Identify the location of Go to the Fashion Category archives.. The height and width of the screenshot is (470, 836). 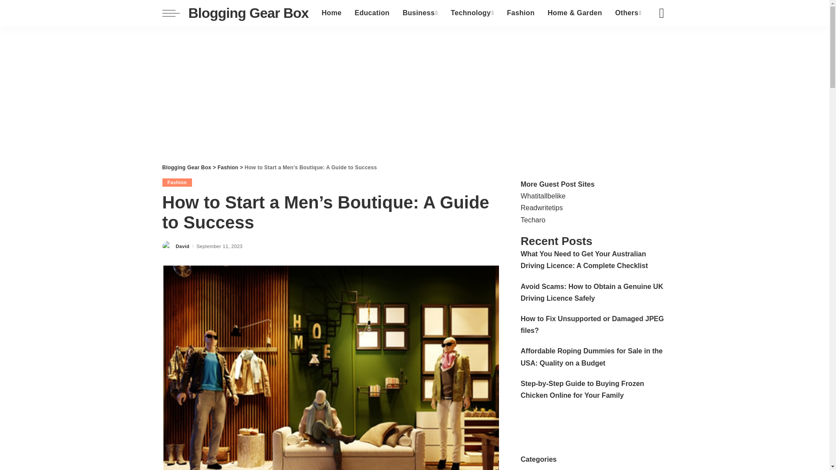
(228, 168).